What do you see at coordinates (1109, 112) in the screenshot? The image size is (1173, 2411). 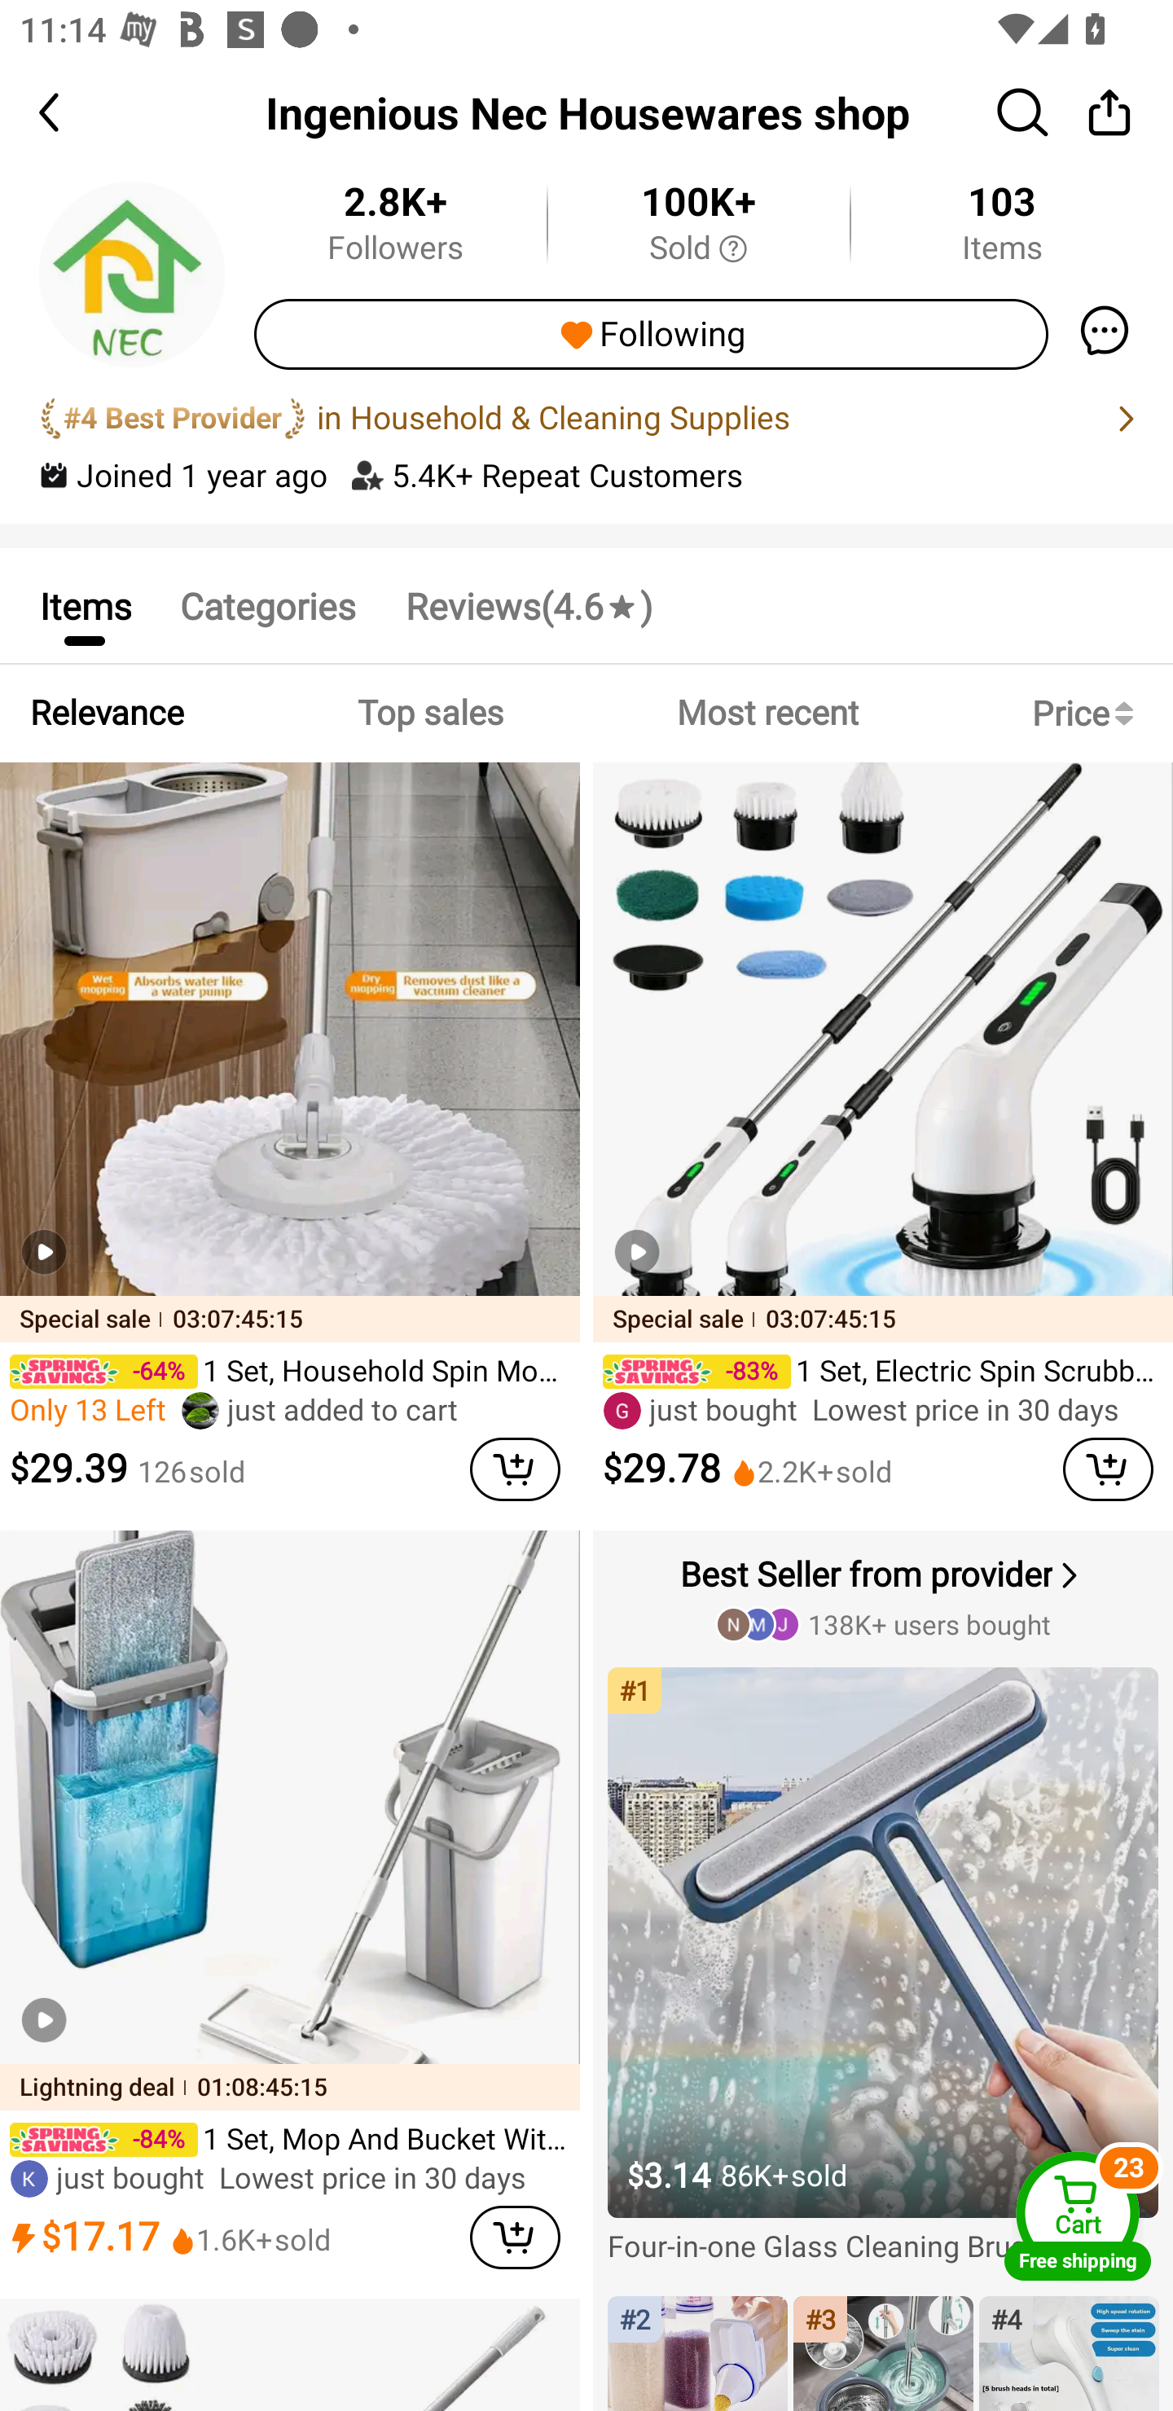 I see `share` at bounding box center [1109, 112].